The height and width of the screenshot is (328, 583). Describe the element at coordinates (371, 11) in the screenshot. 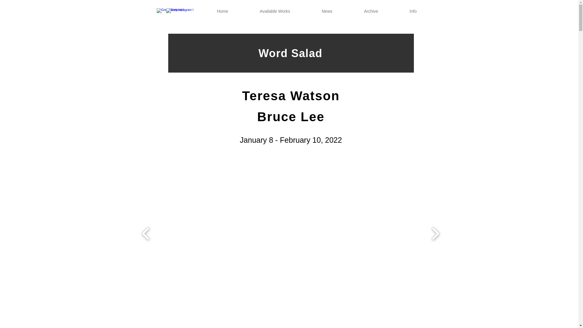

I see `Archive` at that location.